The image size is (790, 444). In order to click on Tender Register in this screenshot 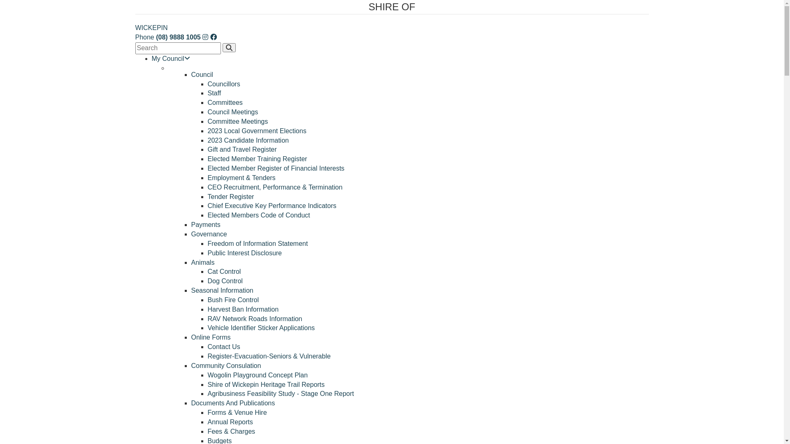, I will do `click(230, 197)`.